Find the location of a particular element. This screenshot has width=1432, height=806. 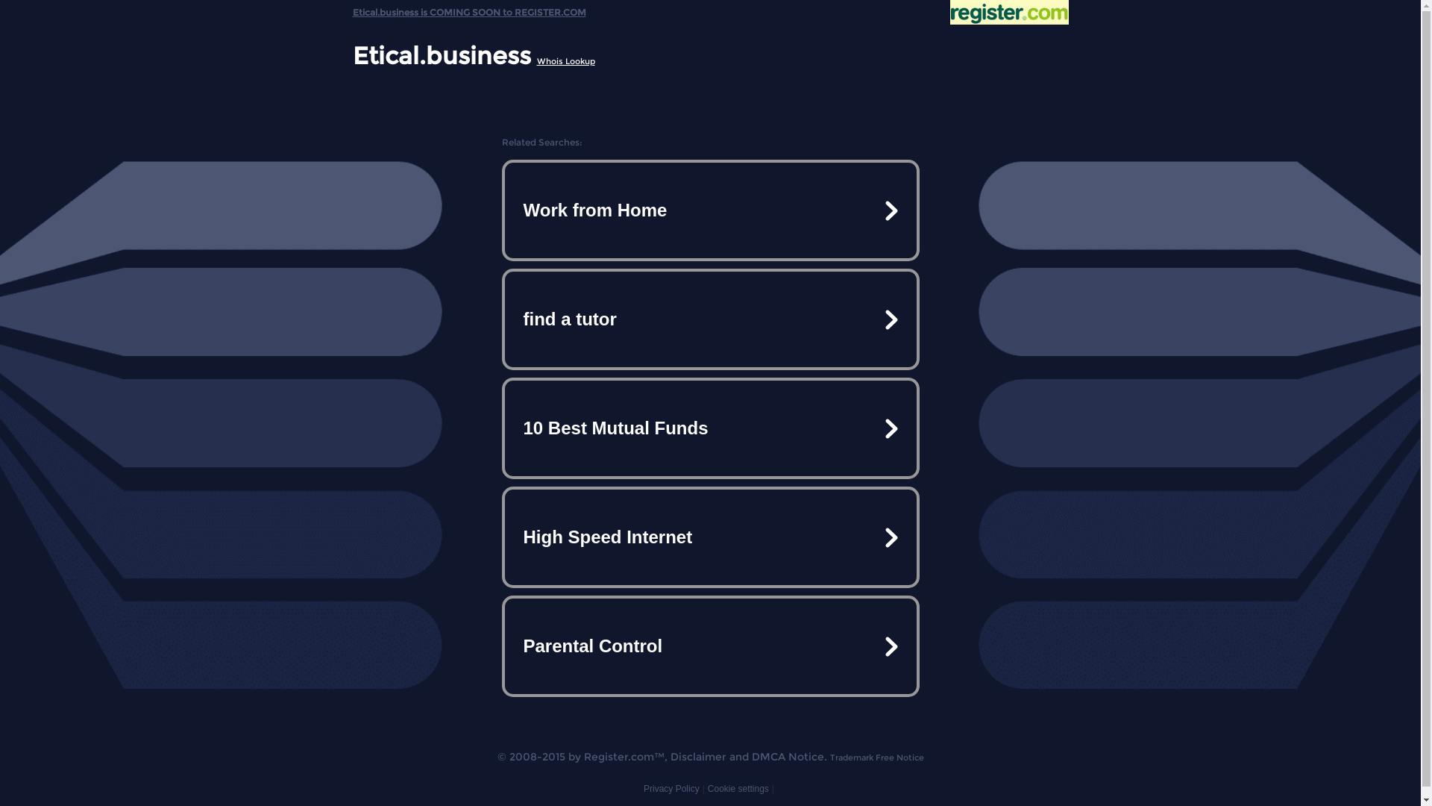

Privacy Policy is located at coordinates (671, 789).